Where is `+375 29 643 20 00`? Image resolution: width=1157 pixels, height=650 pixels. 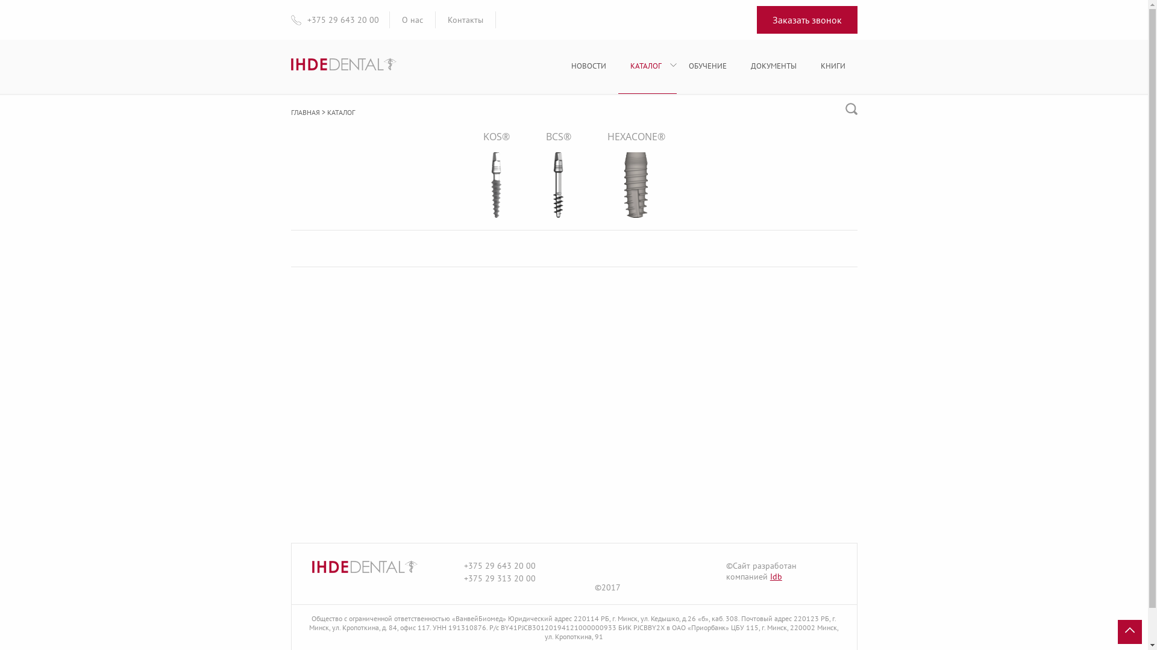
+375 29 643 20 00 is located at coordinates (343, 20).